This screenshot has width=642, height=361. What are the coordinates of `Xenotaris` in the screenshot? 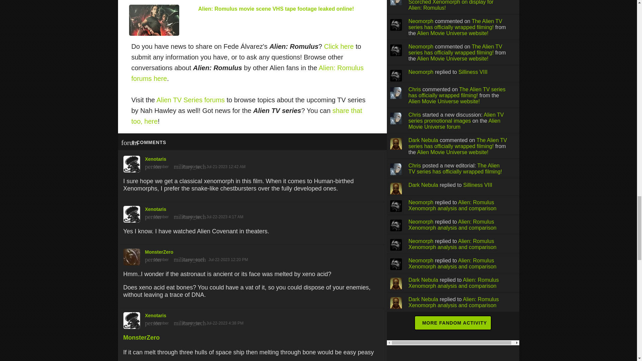 It's located at (252, 162).